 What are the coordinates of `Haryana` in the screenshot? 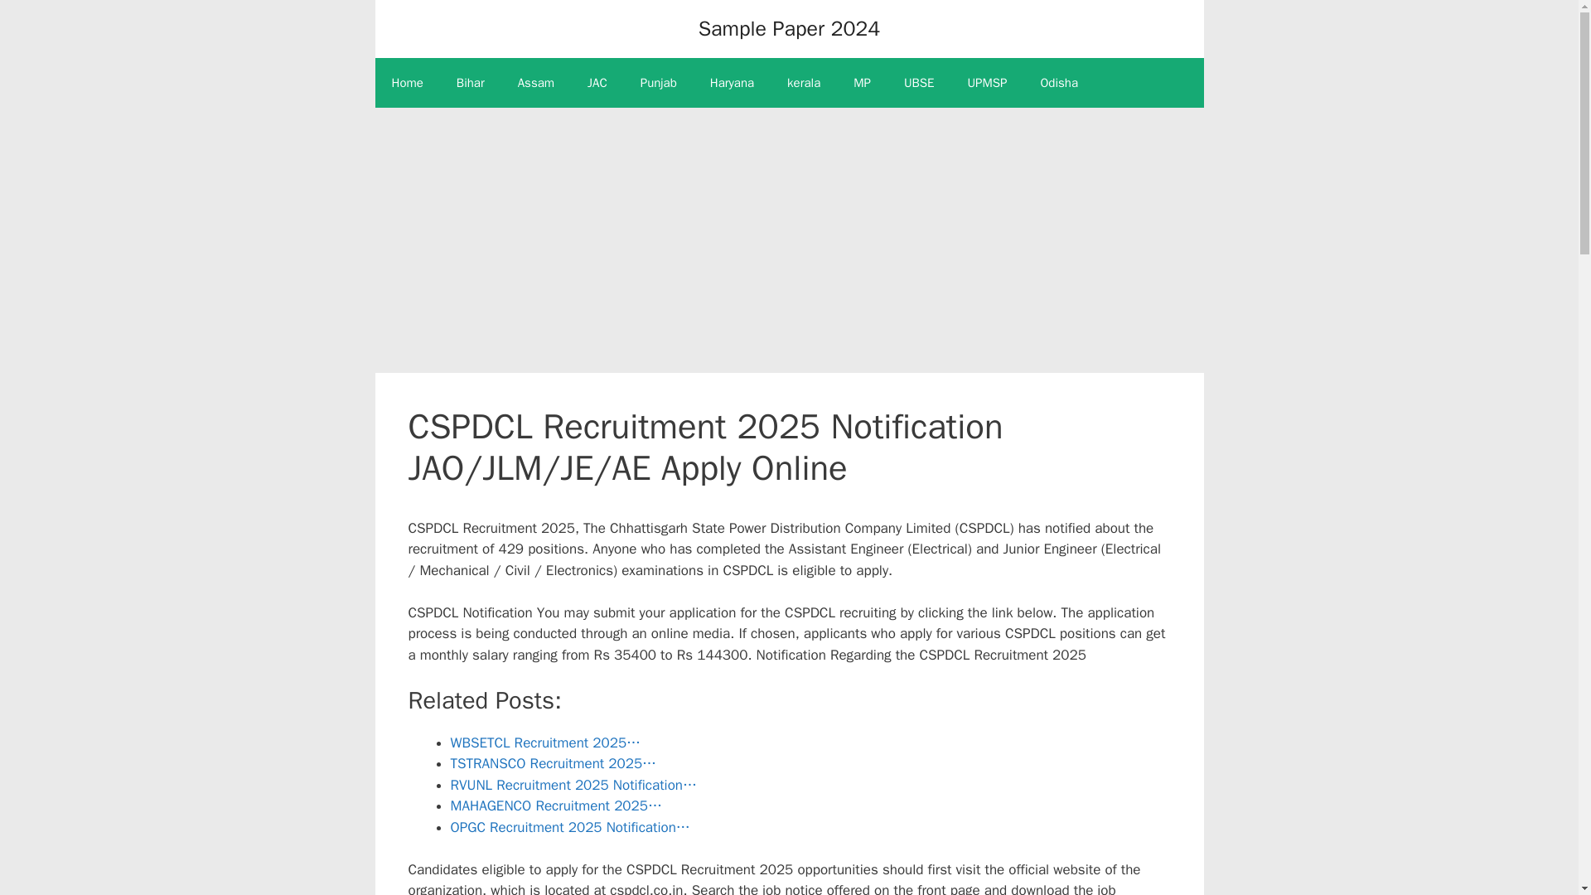 It's located at (732, 83).